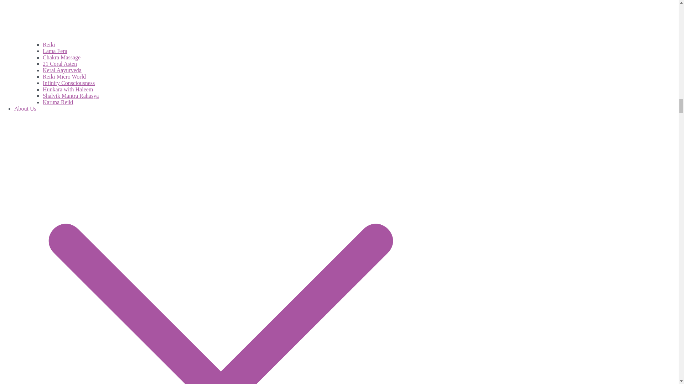 This screenshot has width=684, height=384. Describe the element at coordinates (61, 57) in the screenshot. I see `Chakra Massage` at that location.